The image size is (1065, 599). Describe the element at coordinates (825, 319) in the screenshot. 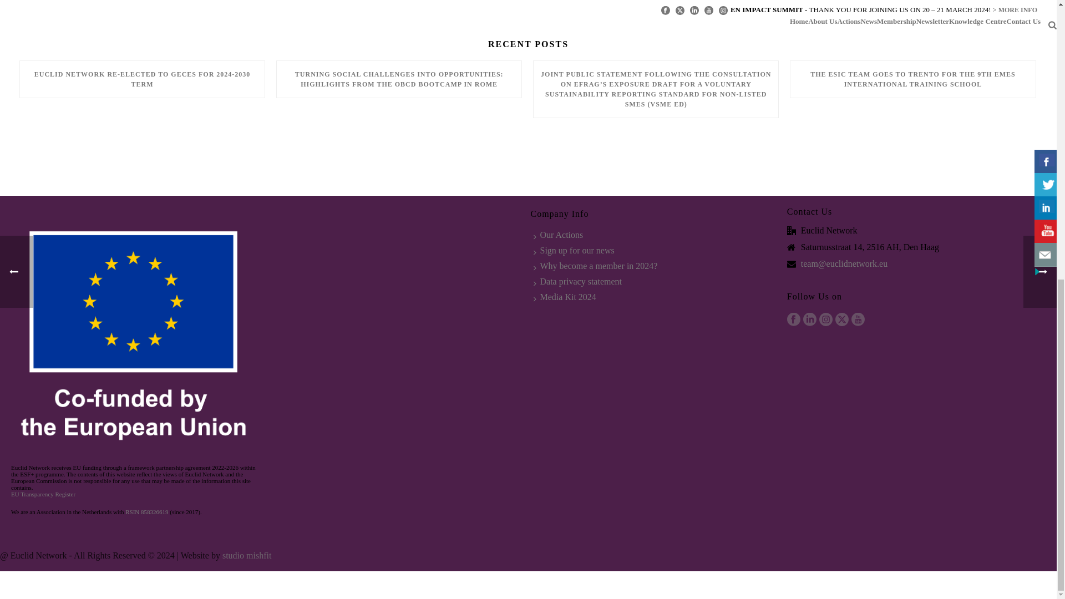

I see `Follow Us on instagram` at that location.